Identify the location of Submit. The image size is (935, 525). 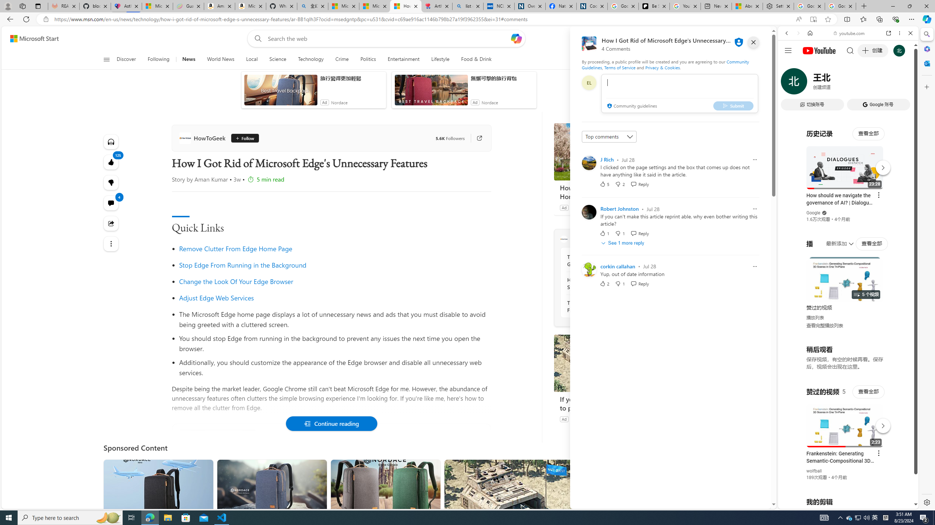
(733, 105).